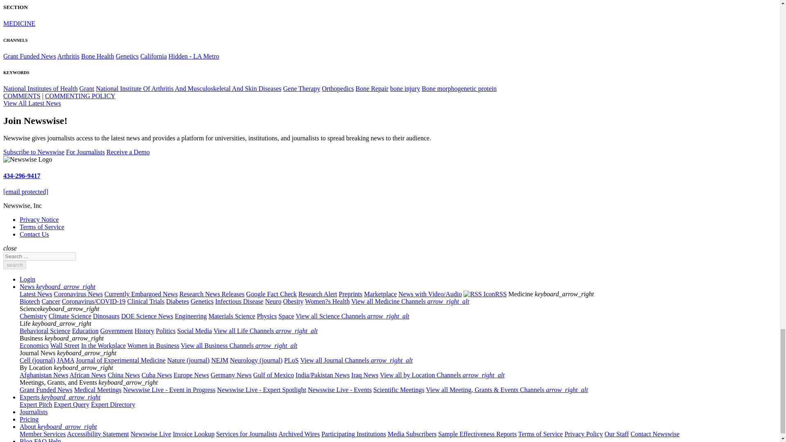 The image size is (786, 442). I want to click on Show all articles in this channel, so click(97, 56).